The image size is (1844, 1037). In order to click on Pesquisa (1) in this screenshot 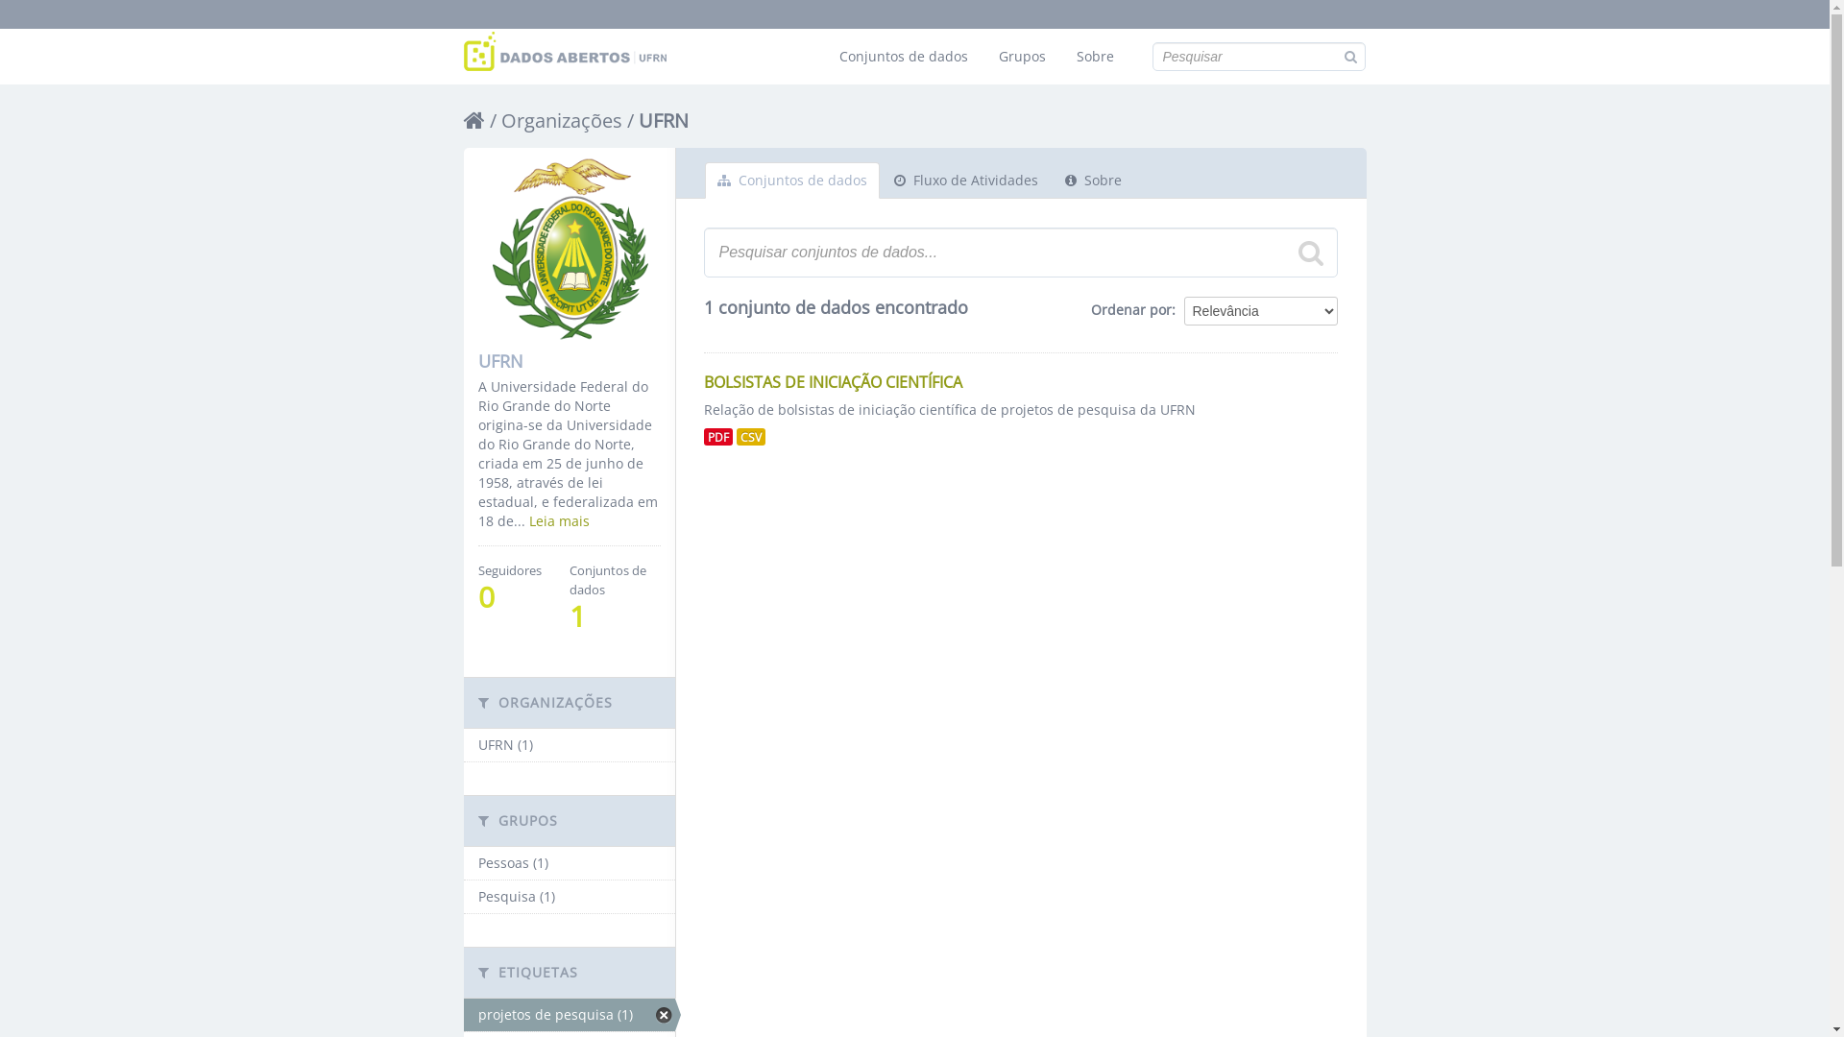, I will do `click(569, 897)`.